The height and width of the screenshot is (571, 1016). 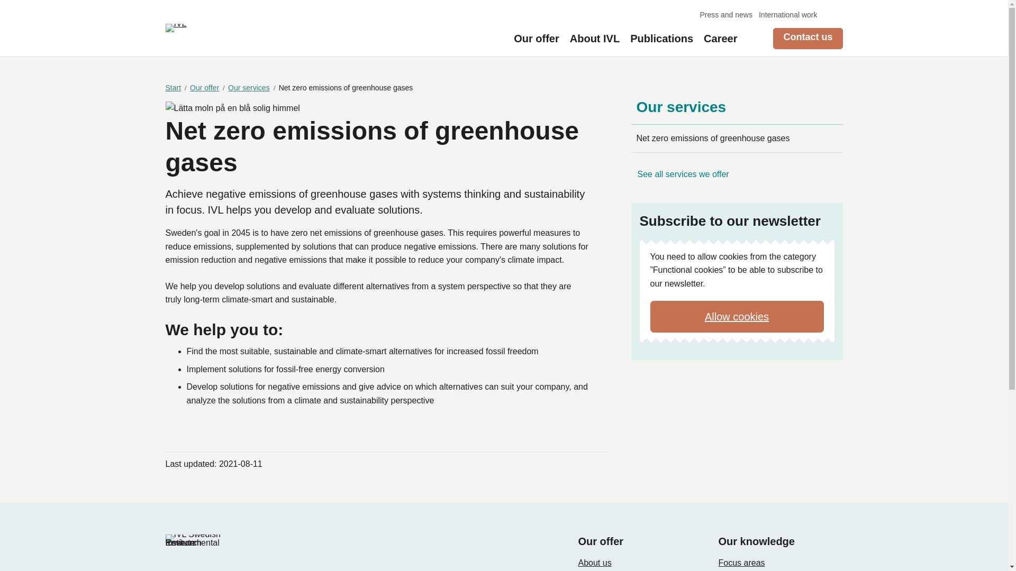 What do you see at coordinates (207, 88) in the screenshot?
I see `Our offer` at bounding box center [207, 88].